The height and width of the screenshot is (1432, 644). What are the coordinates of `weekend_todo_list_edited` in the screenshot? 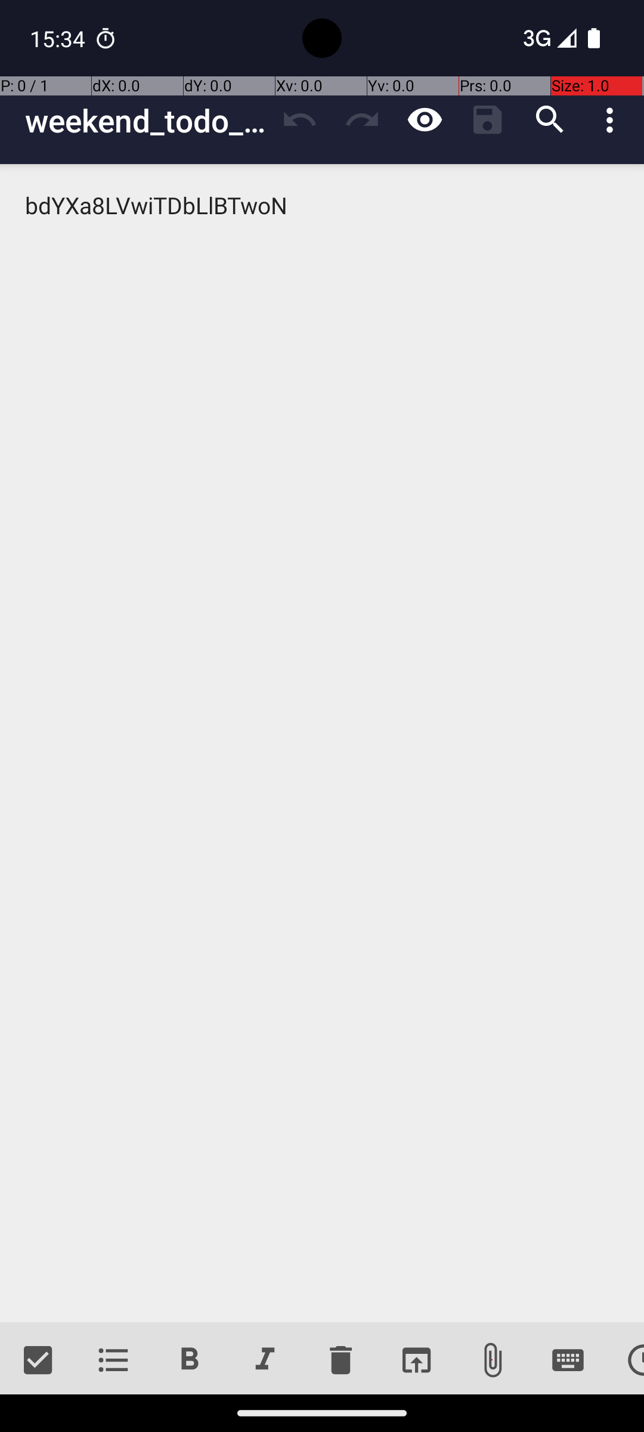 It's located at (147, 121).